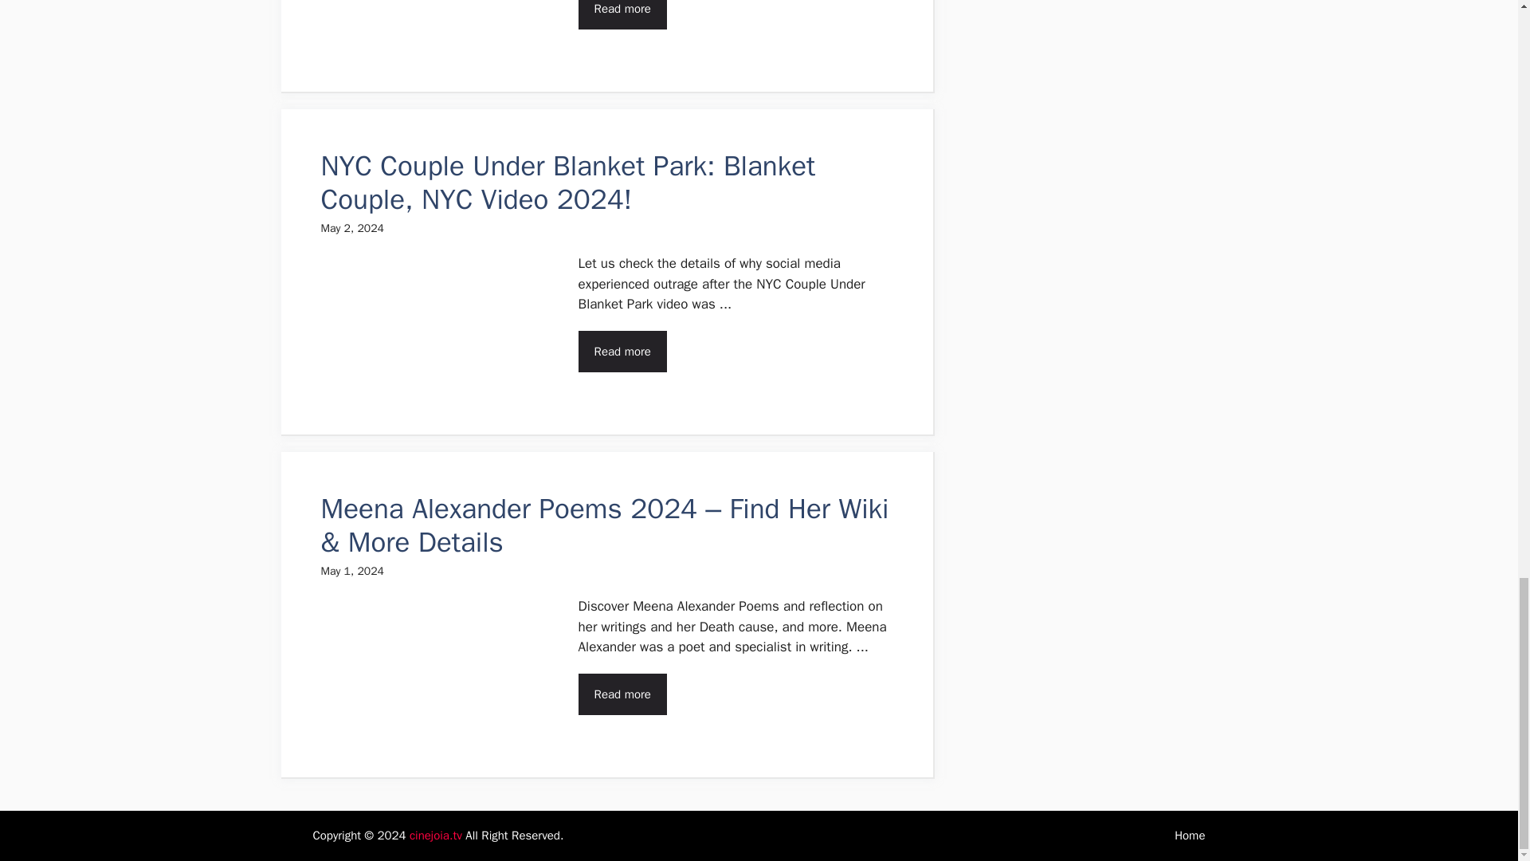 This screenshot has width=1530, height=861. I want to click on Read more, so click(622, 694).